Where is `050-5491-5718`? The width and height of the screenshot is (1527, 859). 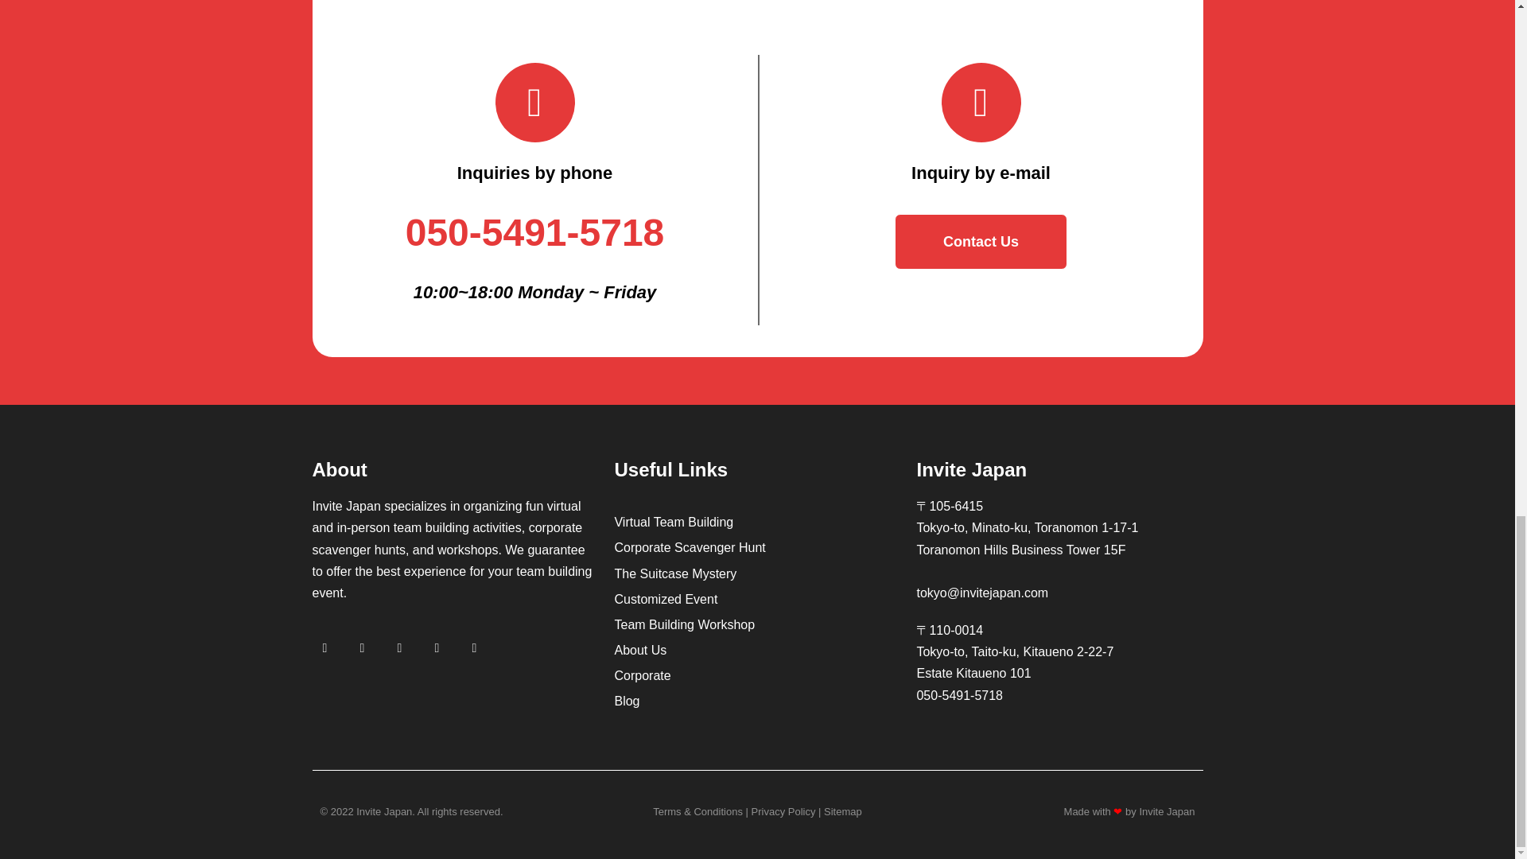 050-5491-5718 is located at coordinates (534, 232).